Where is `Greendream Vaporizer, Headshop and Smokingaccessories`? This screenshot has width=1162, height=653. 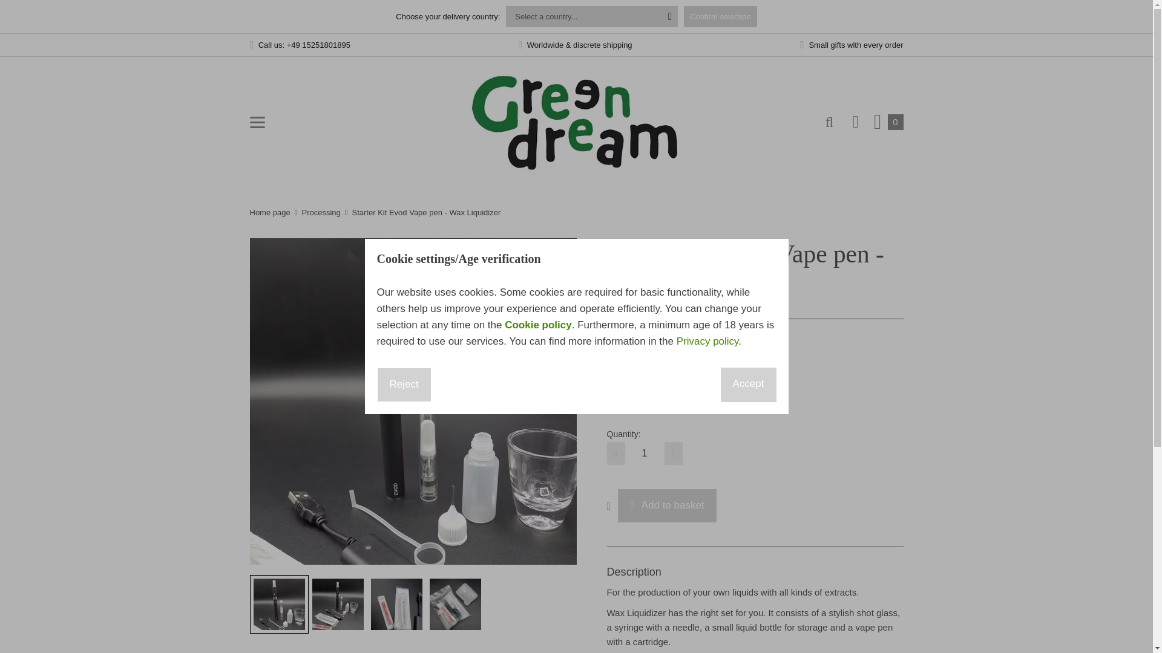 Greendream Vaporizer, Headshop and Smokingaccessories is located at coordinates (576, 122).